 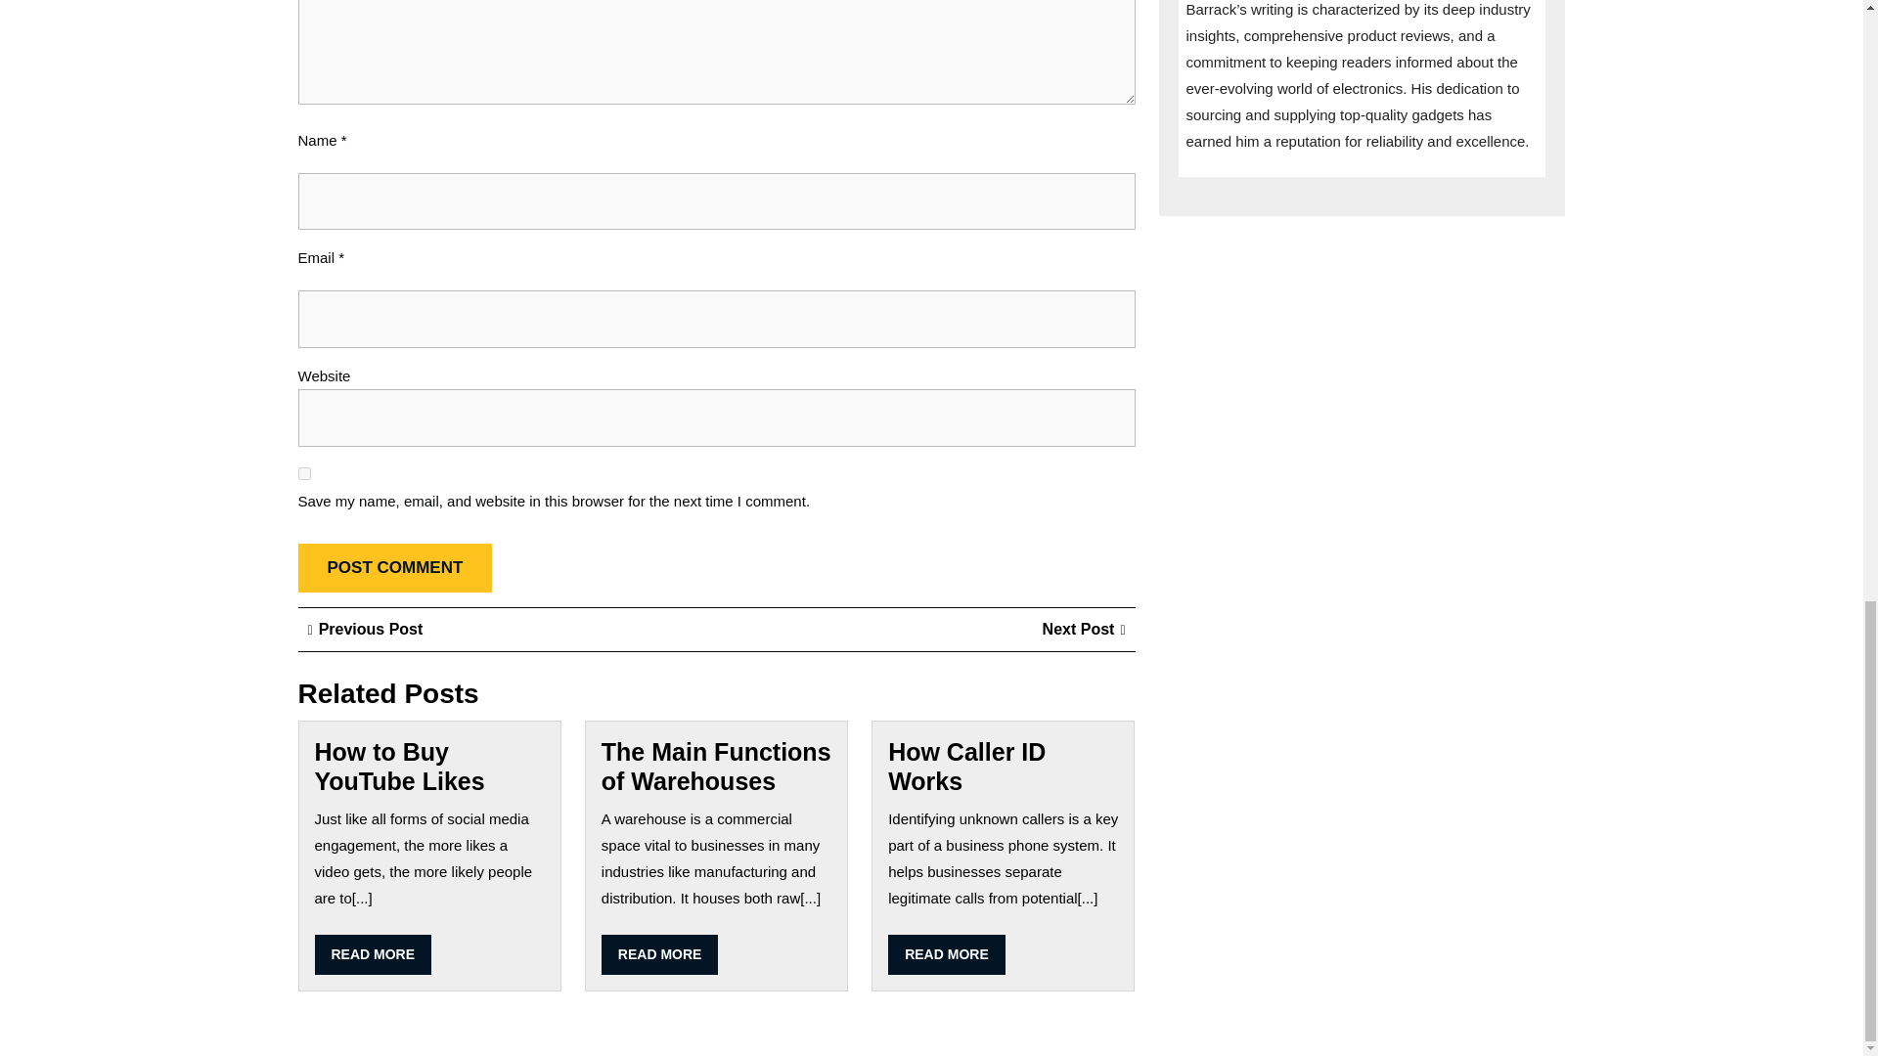 I want to click on yes, so click(x=365, y=630).